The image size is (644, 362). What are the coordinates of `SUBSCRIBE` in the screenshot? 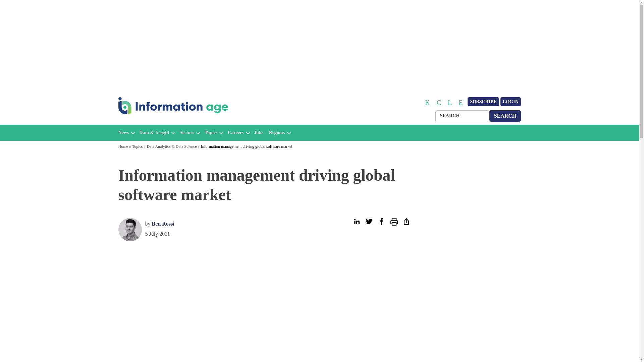 It's located at (483, 102).